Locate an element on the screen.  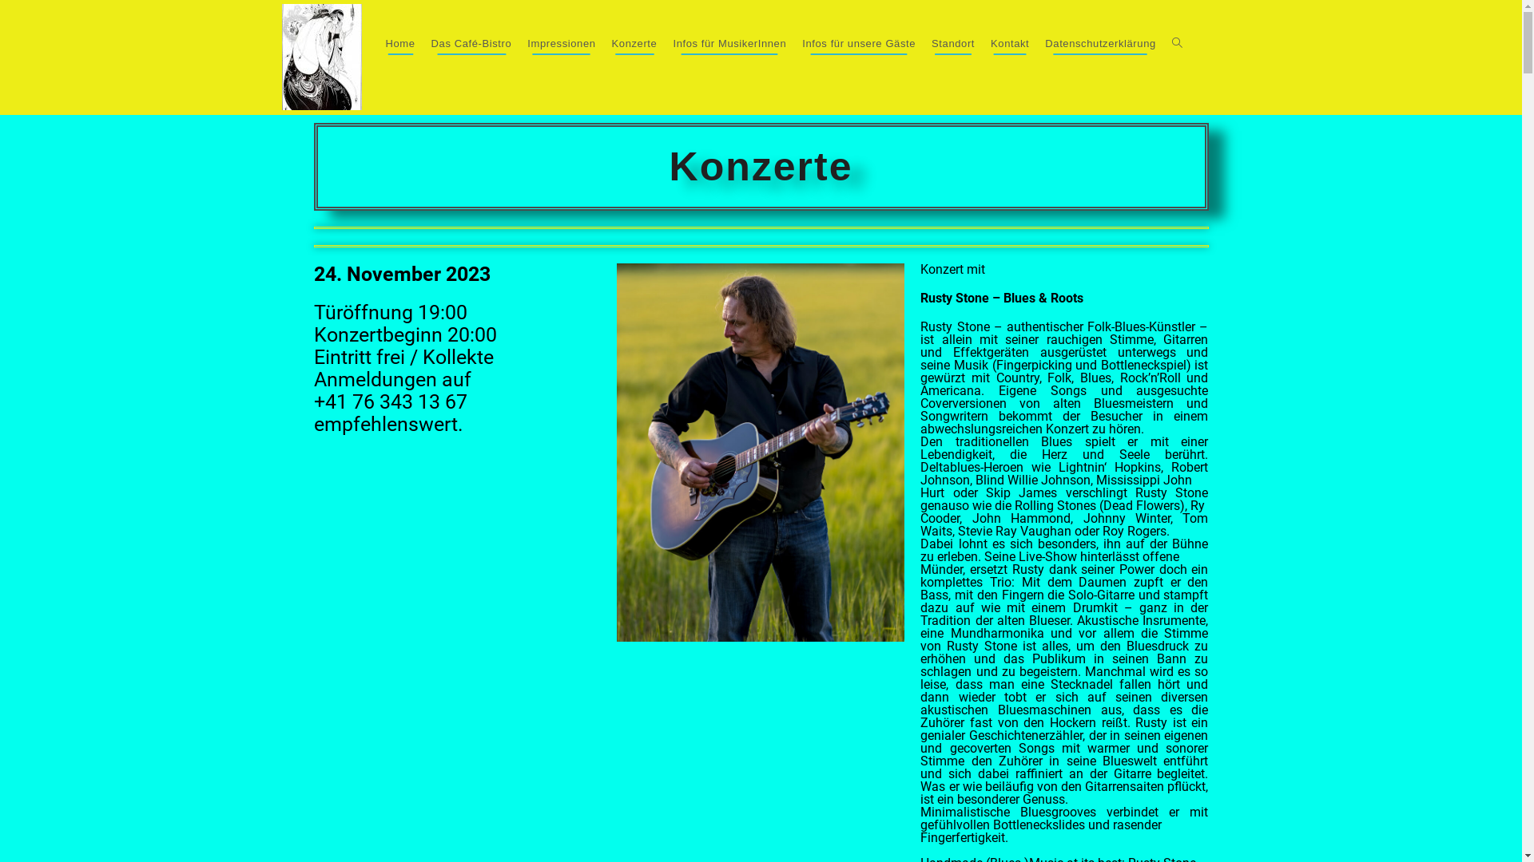
Standort is located at coordinates (953, 44).